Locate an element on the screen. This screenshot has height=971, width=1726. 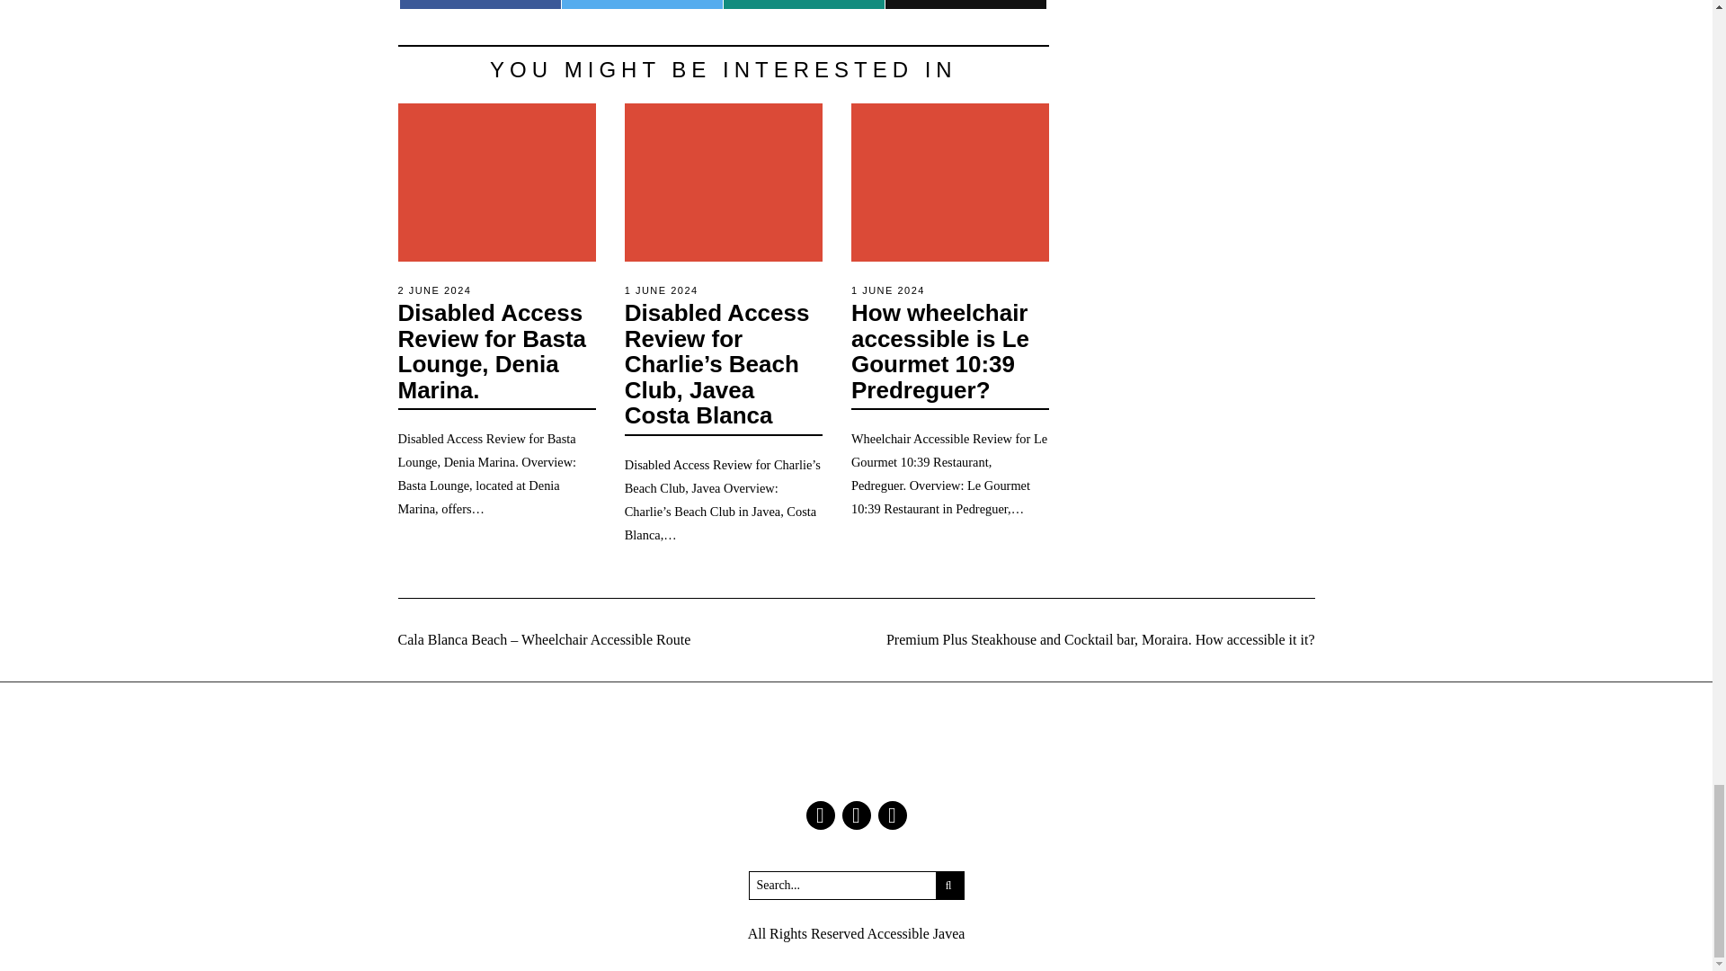
Whatsapp is located at coordinates (804, 4).